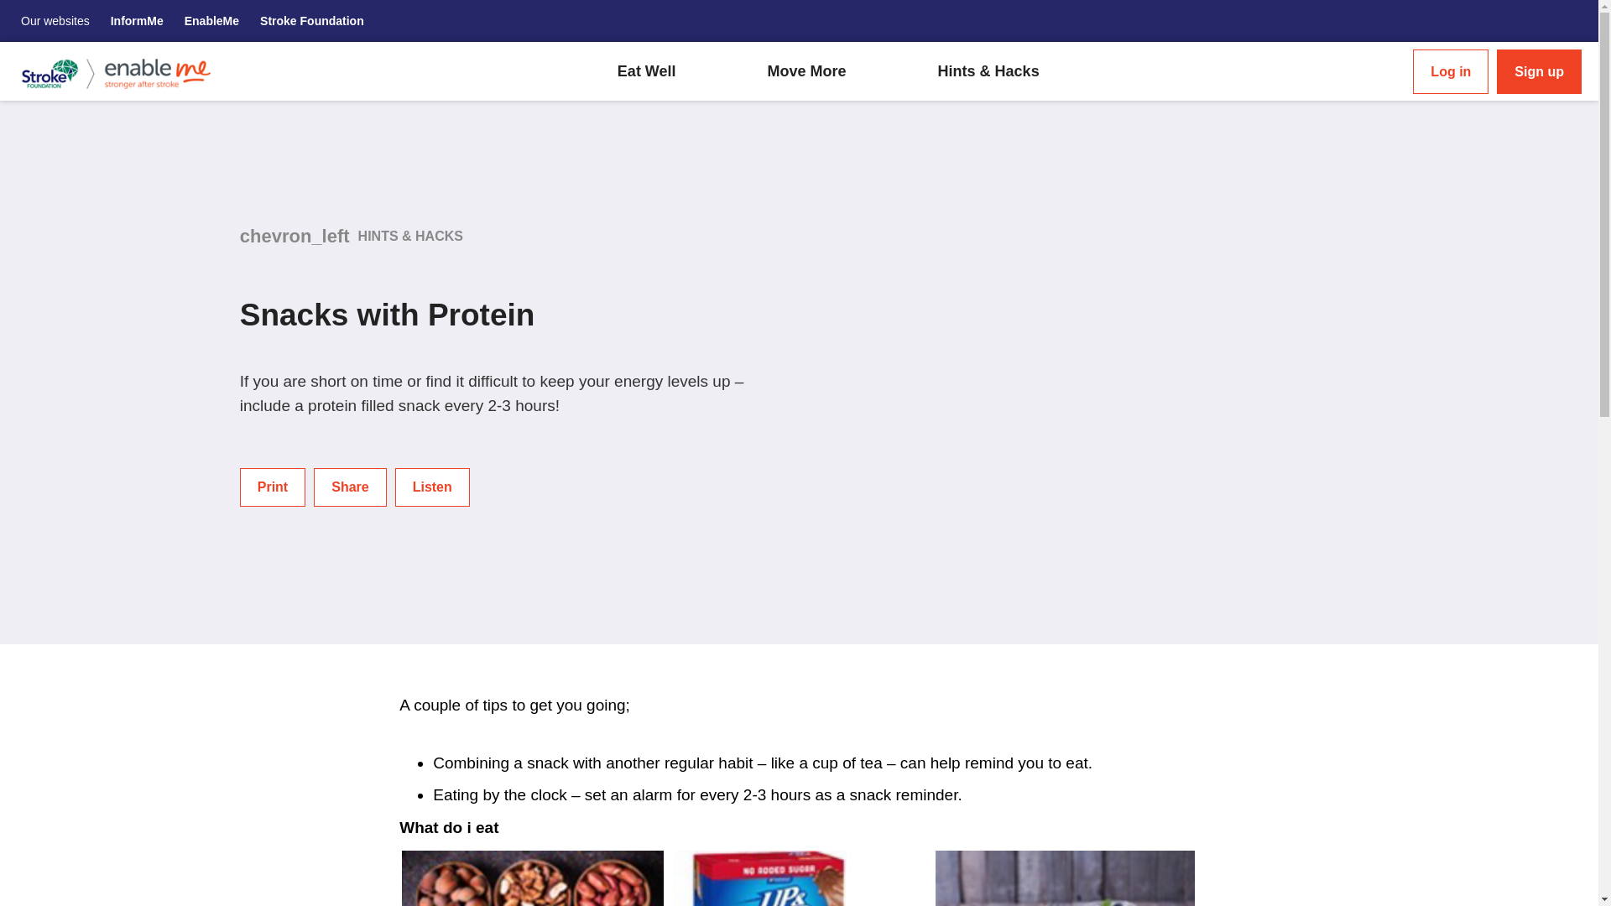 The width and height of the screenshot is (1611, 906). Describe the element at coordinates (311, 21) in the screenshot. I see `Stroke Foundation` at that location.